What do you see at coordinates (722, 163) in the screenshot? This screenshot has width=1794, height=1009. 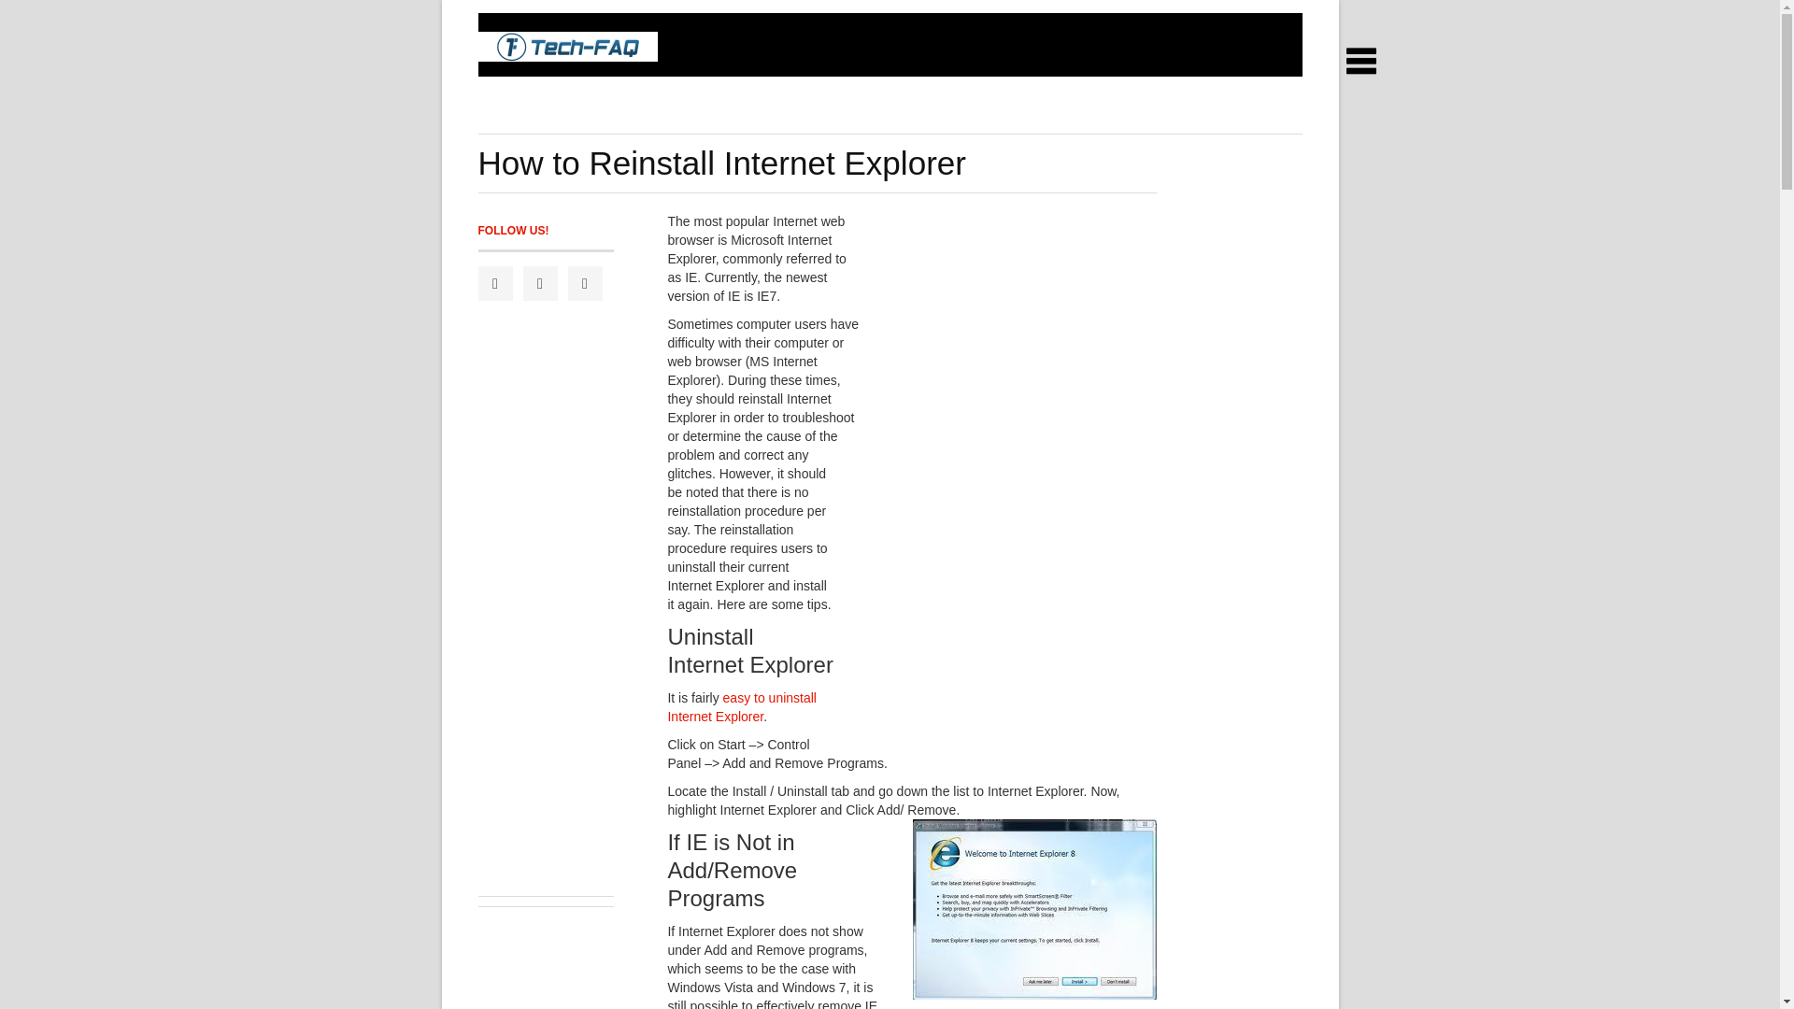 I see `How to Reinstall Internet Explorer` at bounding box center [722, 163].